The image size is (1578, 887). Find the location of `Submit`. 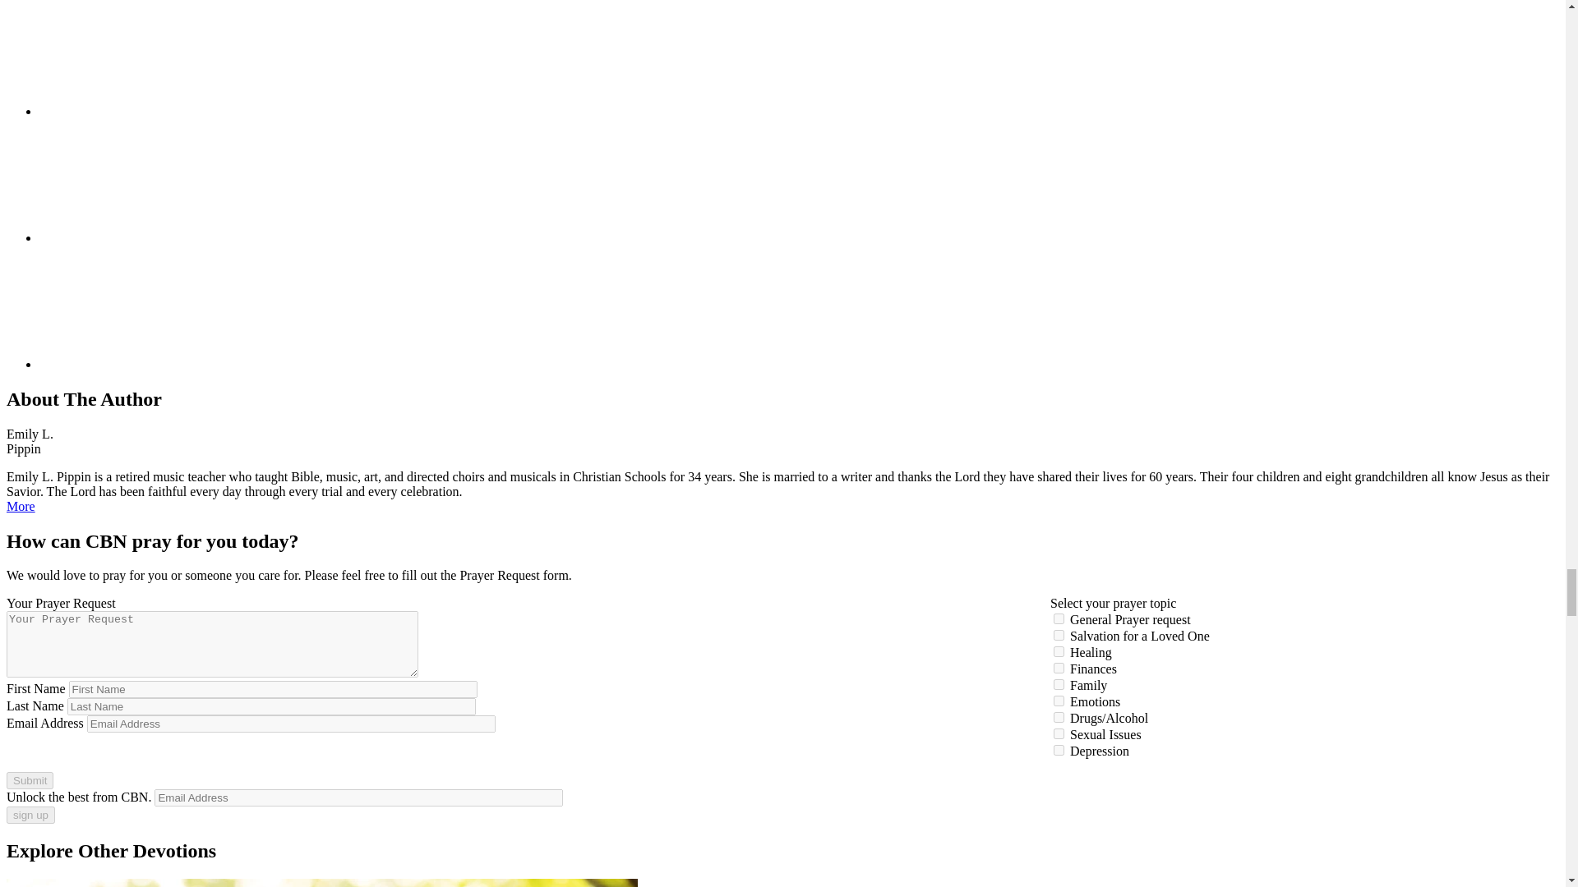

Submit is located at coordinates (30, 780).